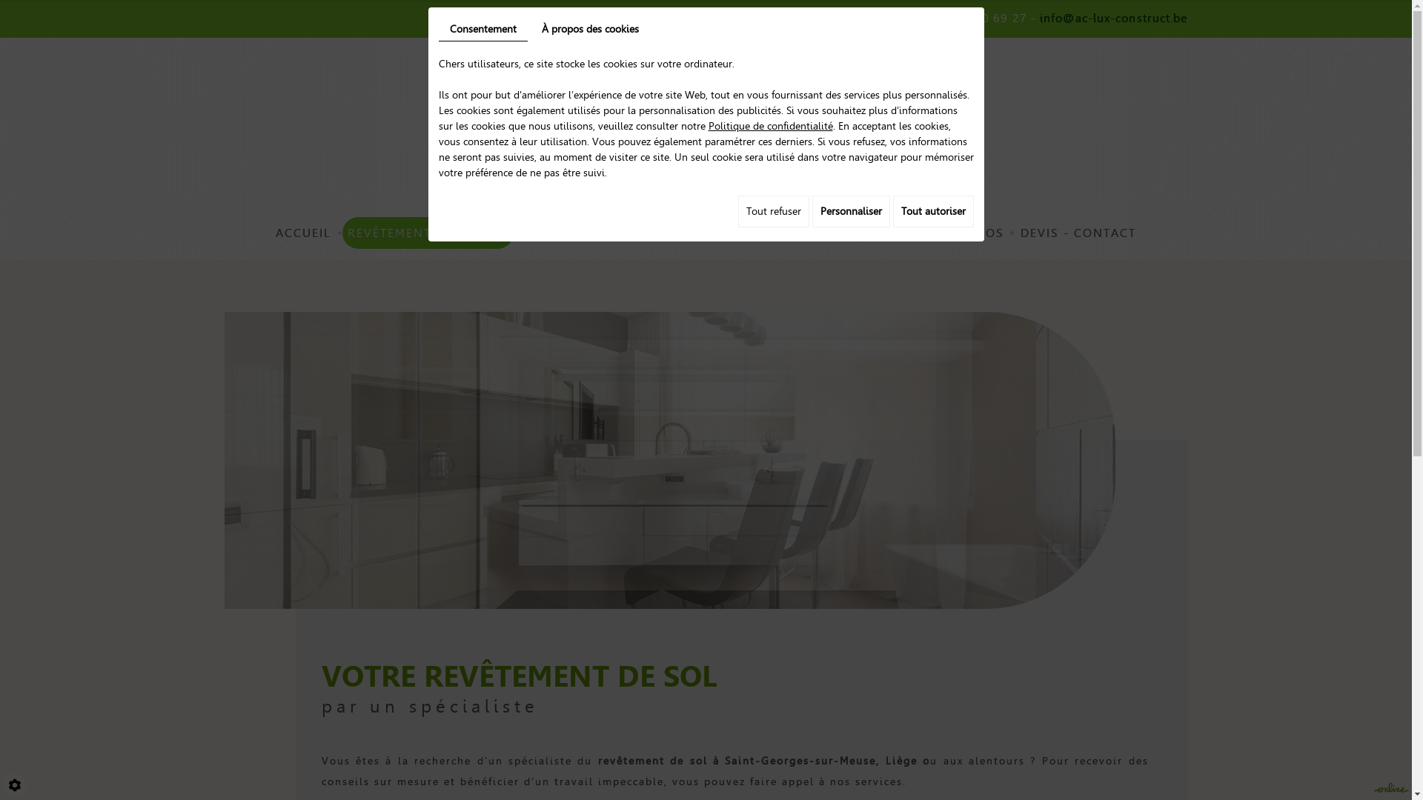 Image resolution: width=1423 pixels, height=800 pixels. Describe the element at coordinates (932, 212) in the screenshot. I see `Tout autoriser` at that location.